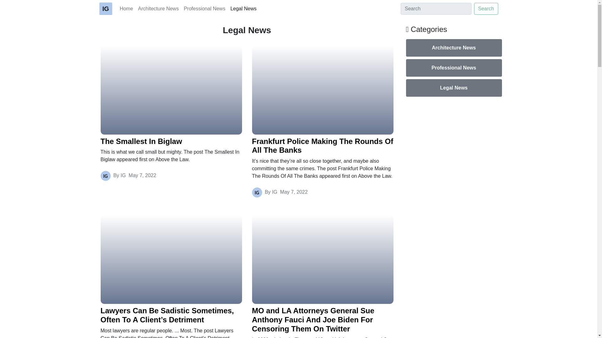 Image resolution: width=602 pixels, height=338 pixels. Describe the element at coordinates (453, 48) in the screenshot. I see `Architecture News` at that location.